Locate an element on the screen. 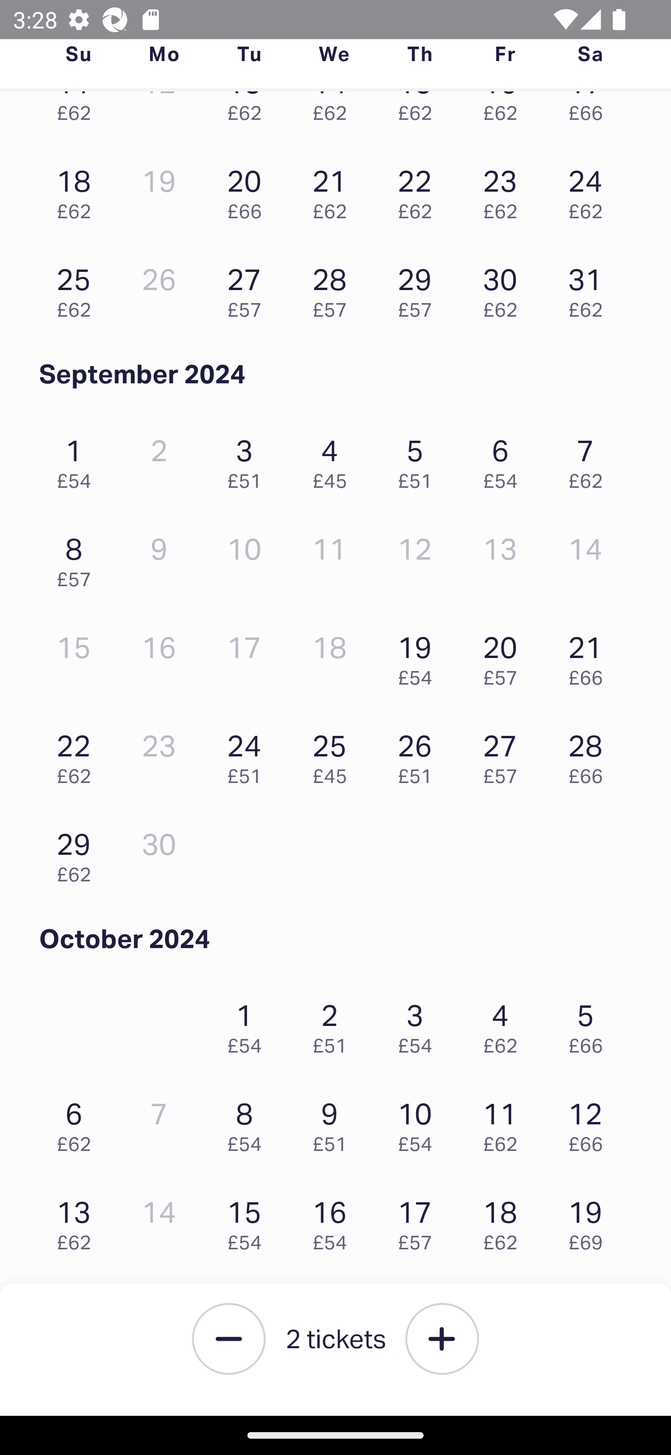  26 £51 is located at coordinates (419, 755).